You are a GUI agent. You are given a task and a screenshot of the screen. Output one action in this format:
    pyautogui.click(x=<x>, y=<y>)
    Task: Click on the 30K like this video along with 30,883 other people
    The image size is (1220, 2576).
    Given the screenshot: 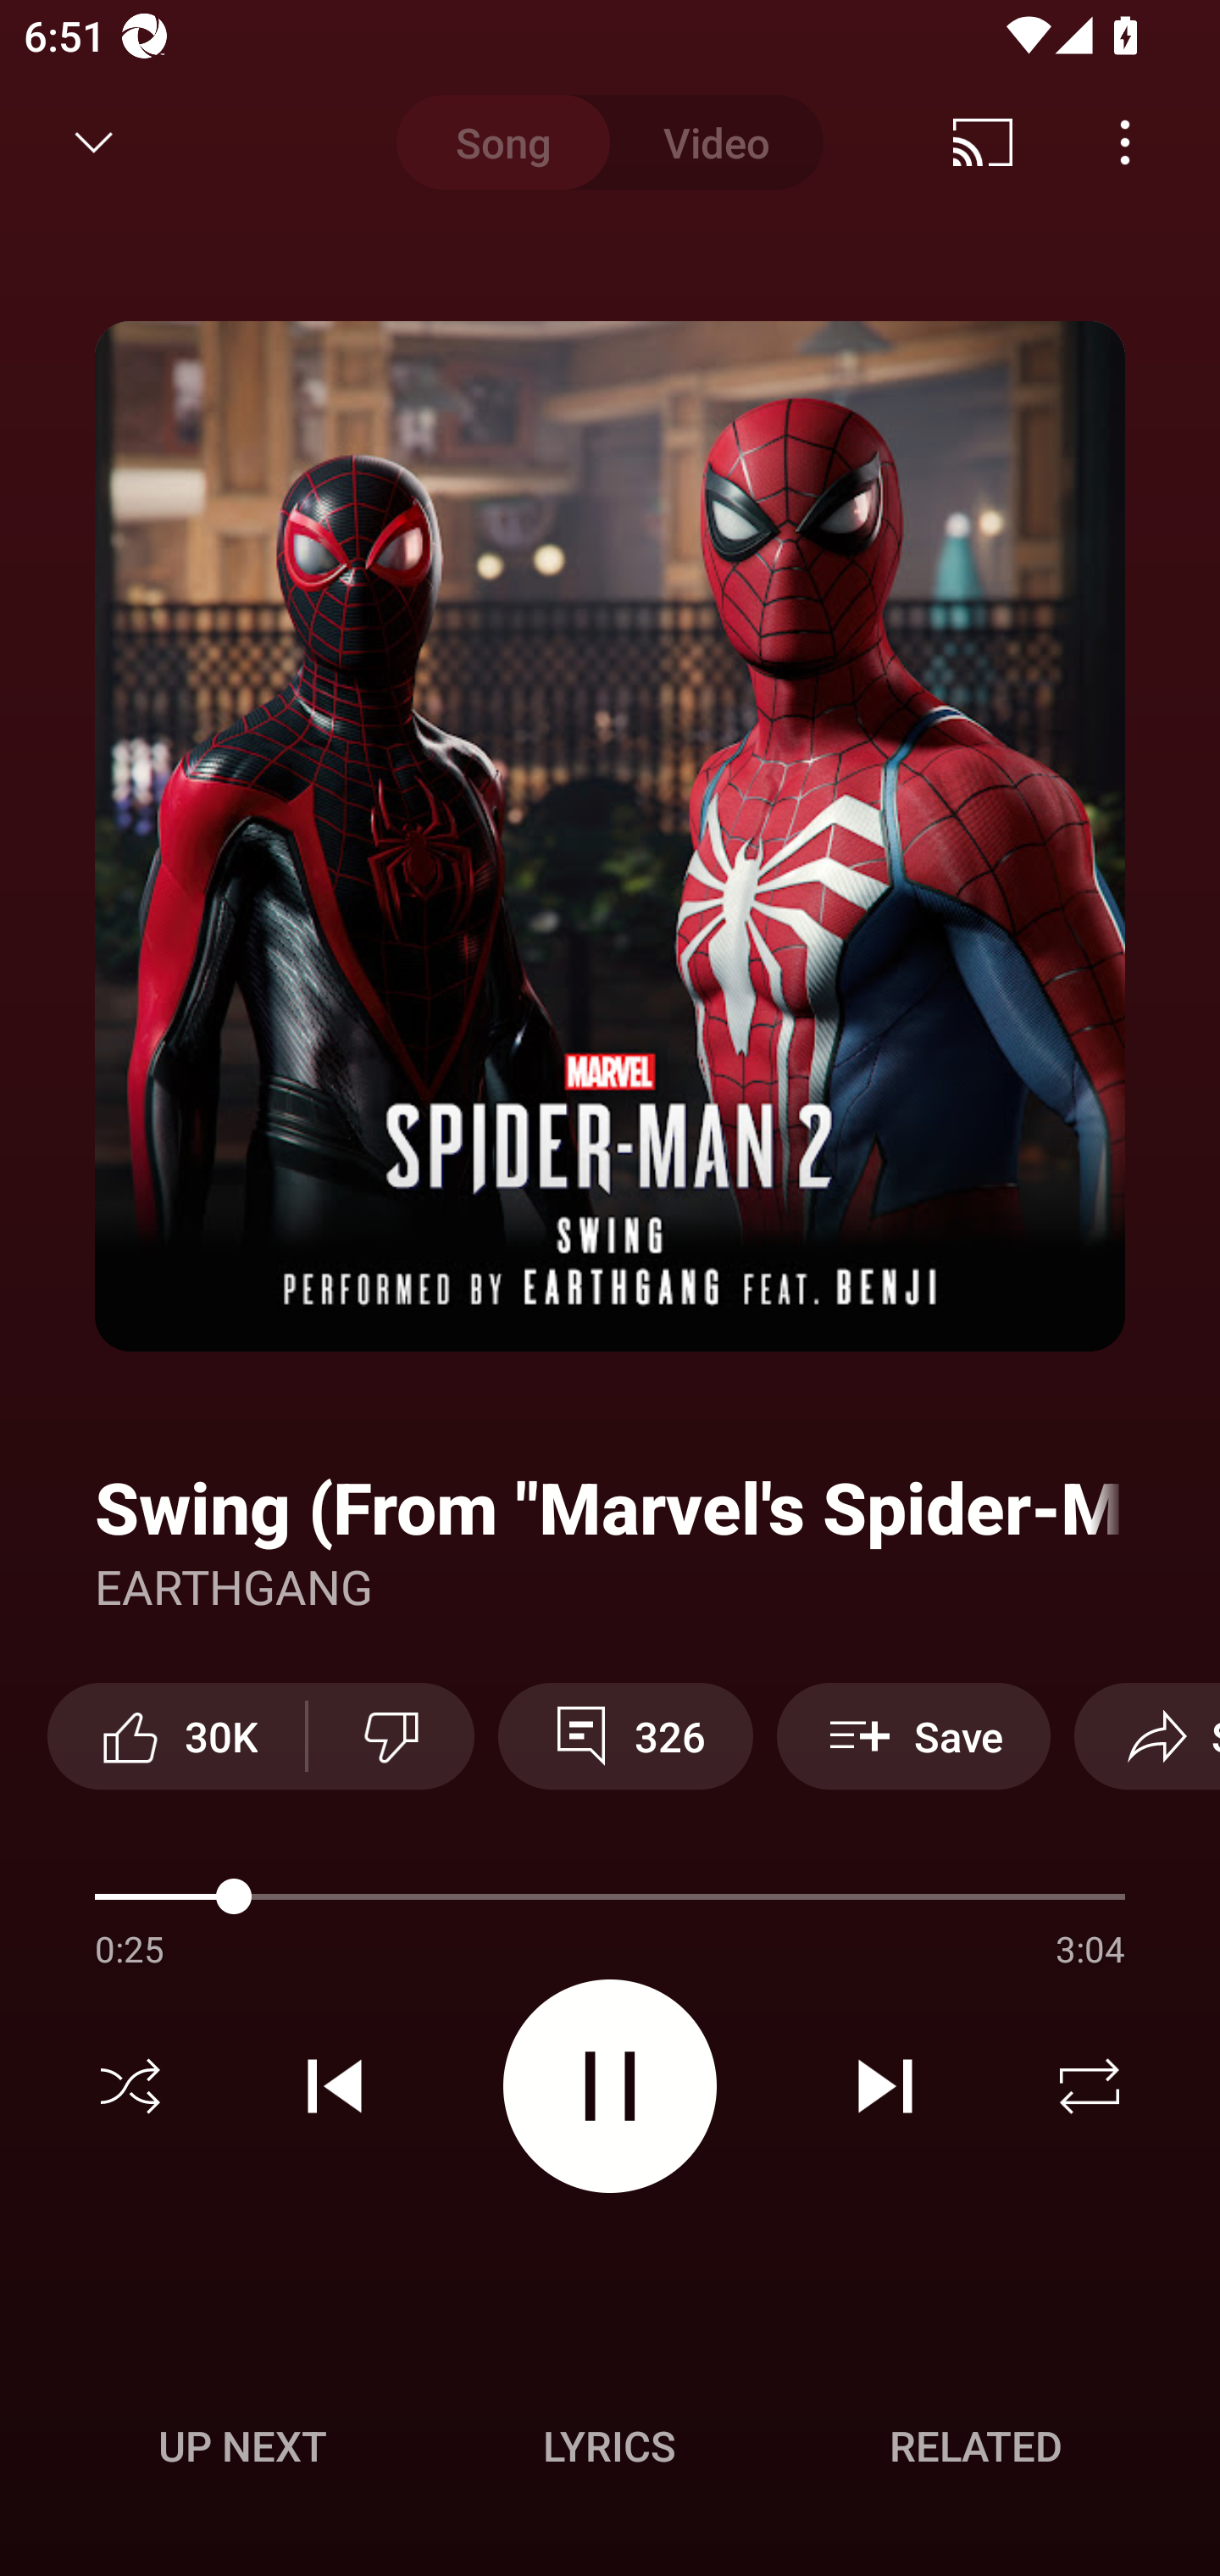 What is the action you would take?
    pyautogui.click(x=176, y=1735)
    